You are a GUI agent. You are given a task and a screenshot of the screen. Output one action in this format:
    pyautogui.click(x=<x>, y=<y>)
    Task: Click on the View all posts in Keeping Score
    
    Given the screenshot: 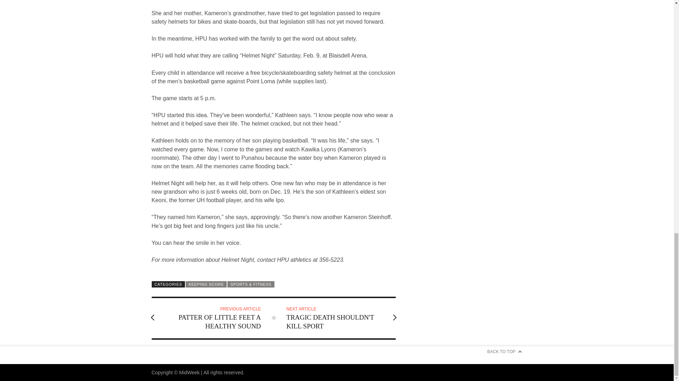 What is the action you would take?
    pyautogui.click(x=206, y=284)
    